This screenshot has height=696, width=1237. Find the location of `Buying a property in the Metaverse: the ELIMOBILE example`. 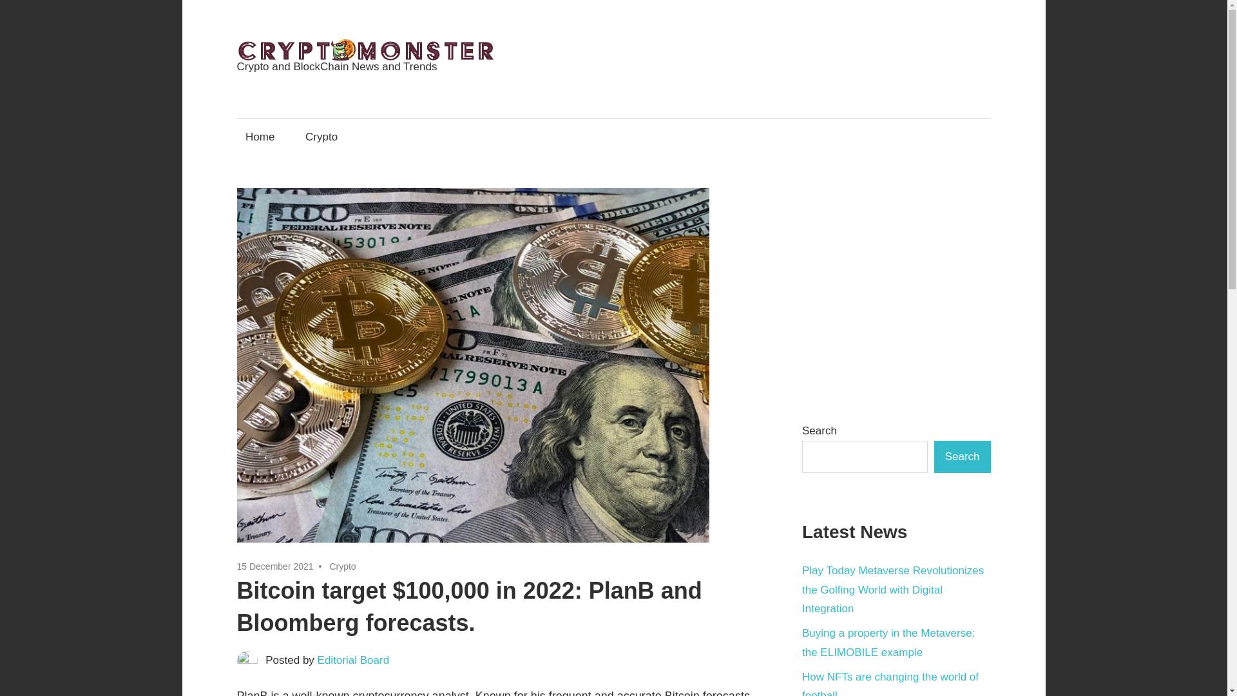

Buying a property in the Metaverse: the ELIMOBILE example is located at coordinates (888, 643).